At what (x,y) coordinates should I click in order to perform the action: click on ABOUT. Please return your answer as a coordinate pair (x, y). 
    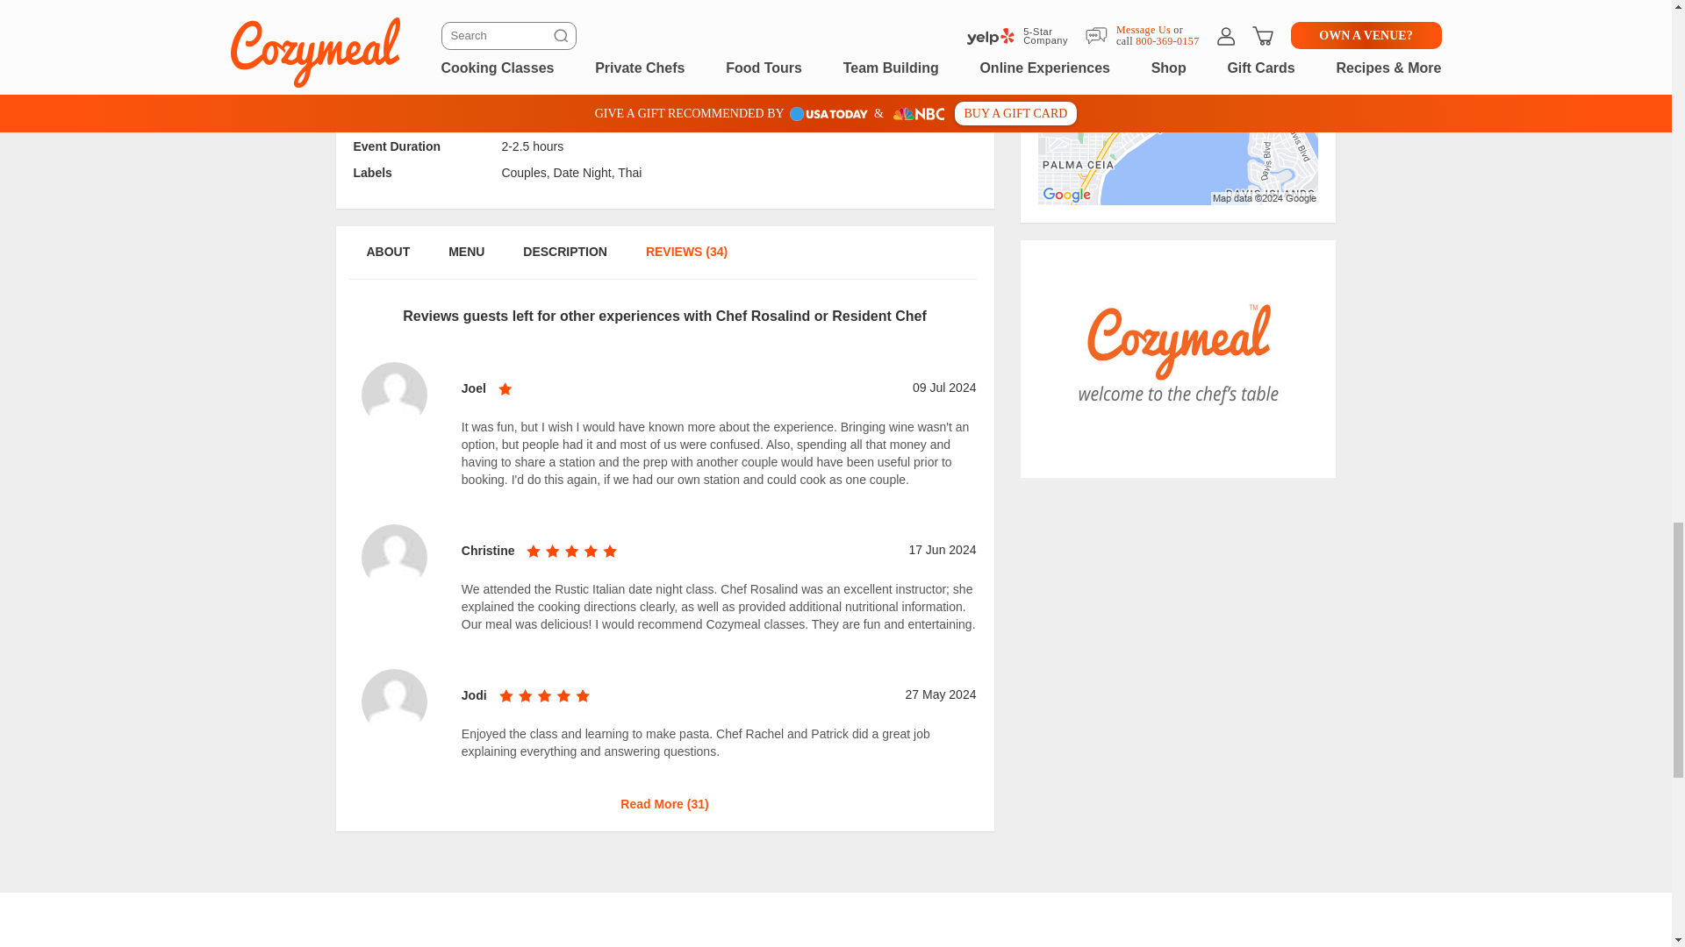
    Looking at the image, I should click on (387, 16).